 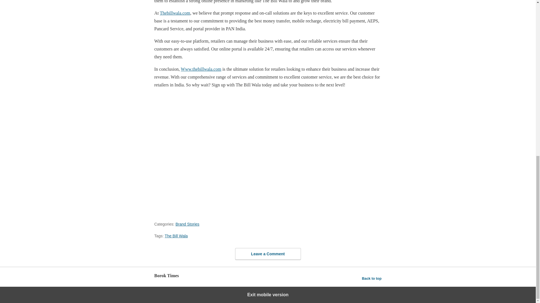 I want to click on Back to top, so click(x=372, y=278).